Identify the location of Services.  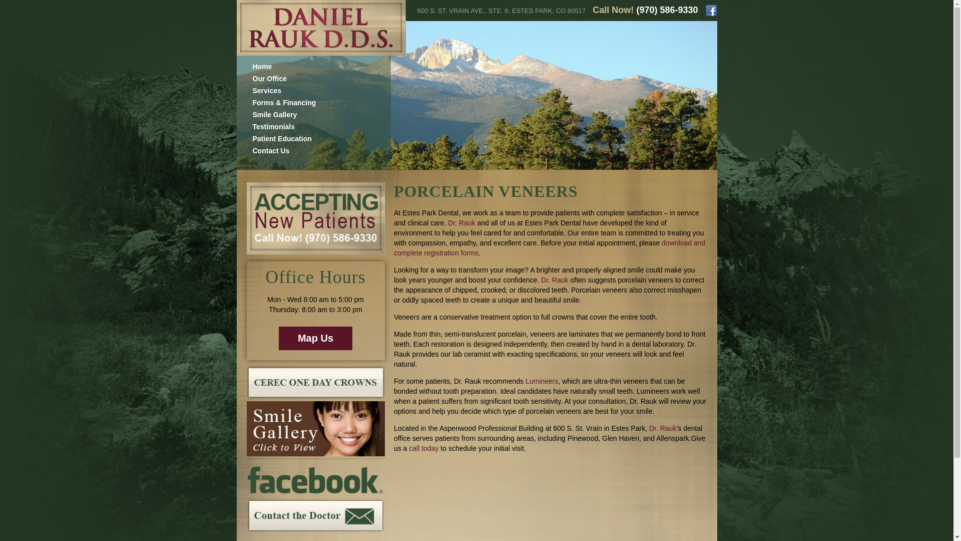
(266, 90).